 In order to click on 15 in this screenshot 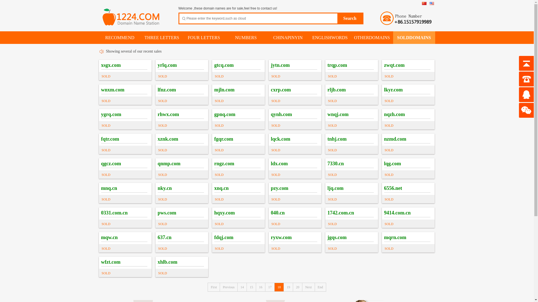, I will do `click(252, 287)`.